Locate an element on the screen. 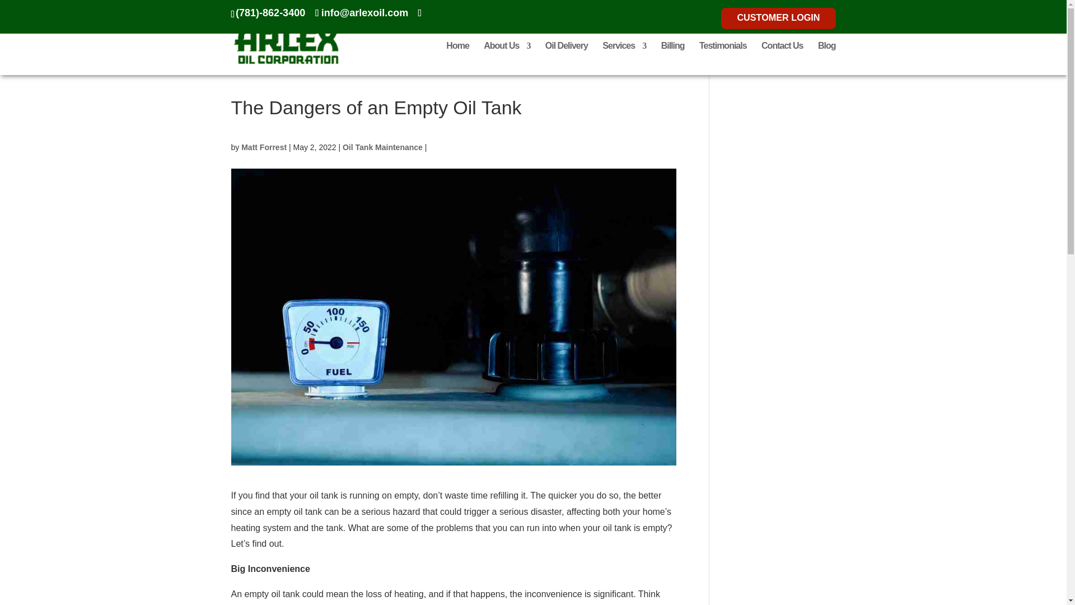  Posts by Matt Forrest is located at coordinates (264, 147).